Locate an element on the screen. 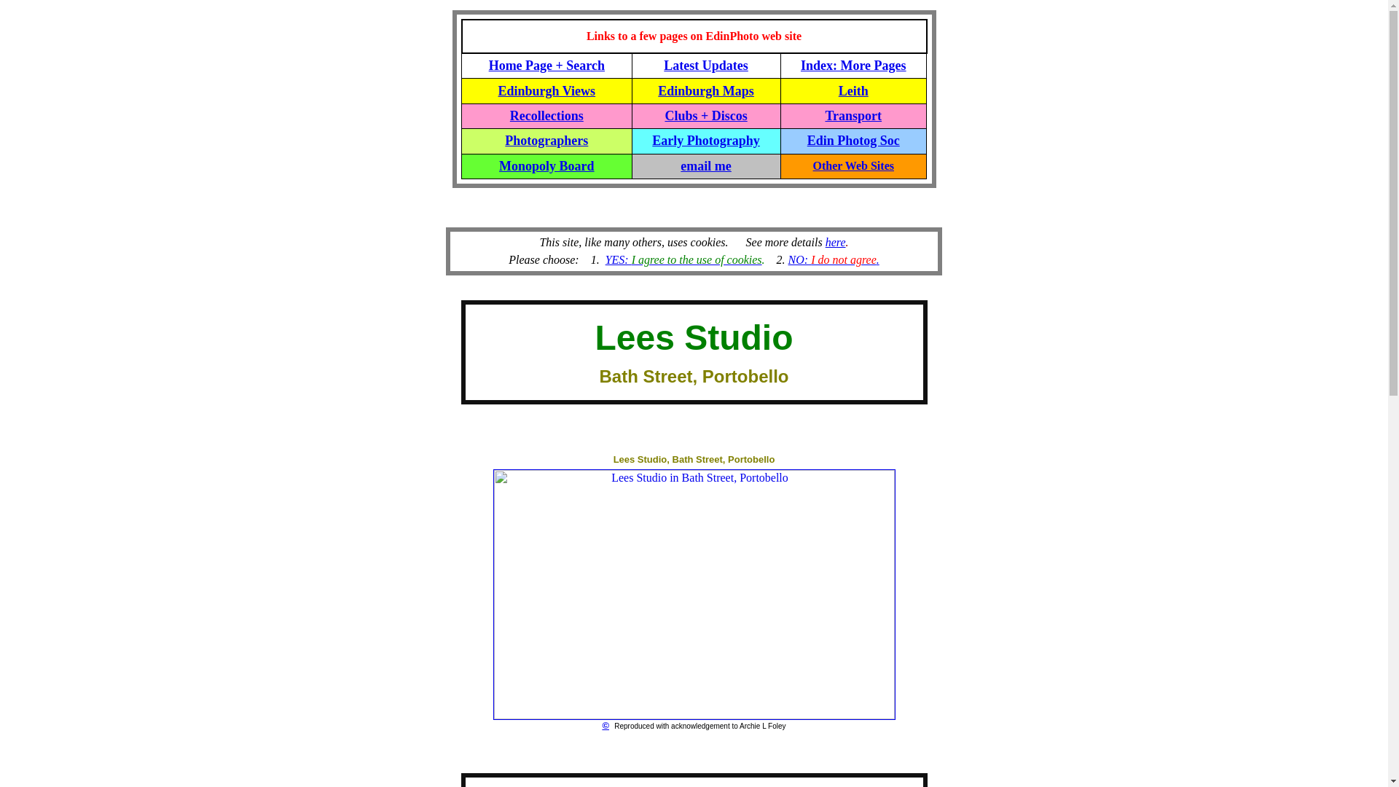 The height and width of the screenshot is (787, 1399). Lees Studio, Bath Street, Portobello is located at coordinates (694, 459).